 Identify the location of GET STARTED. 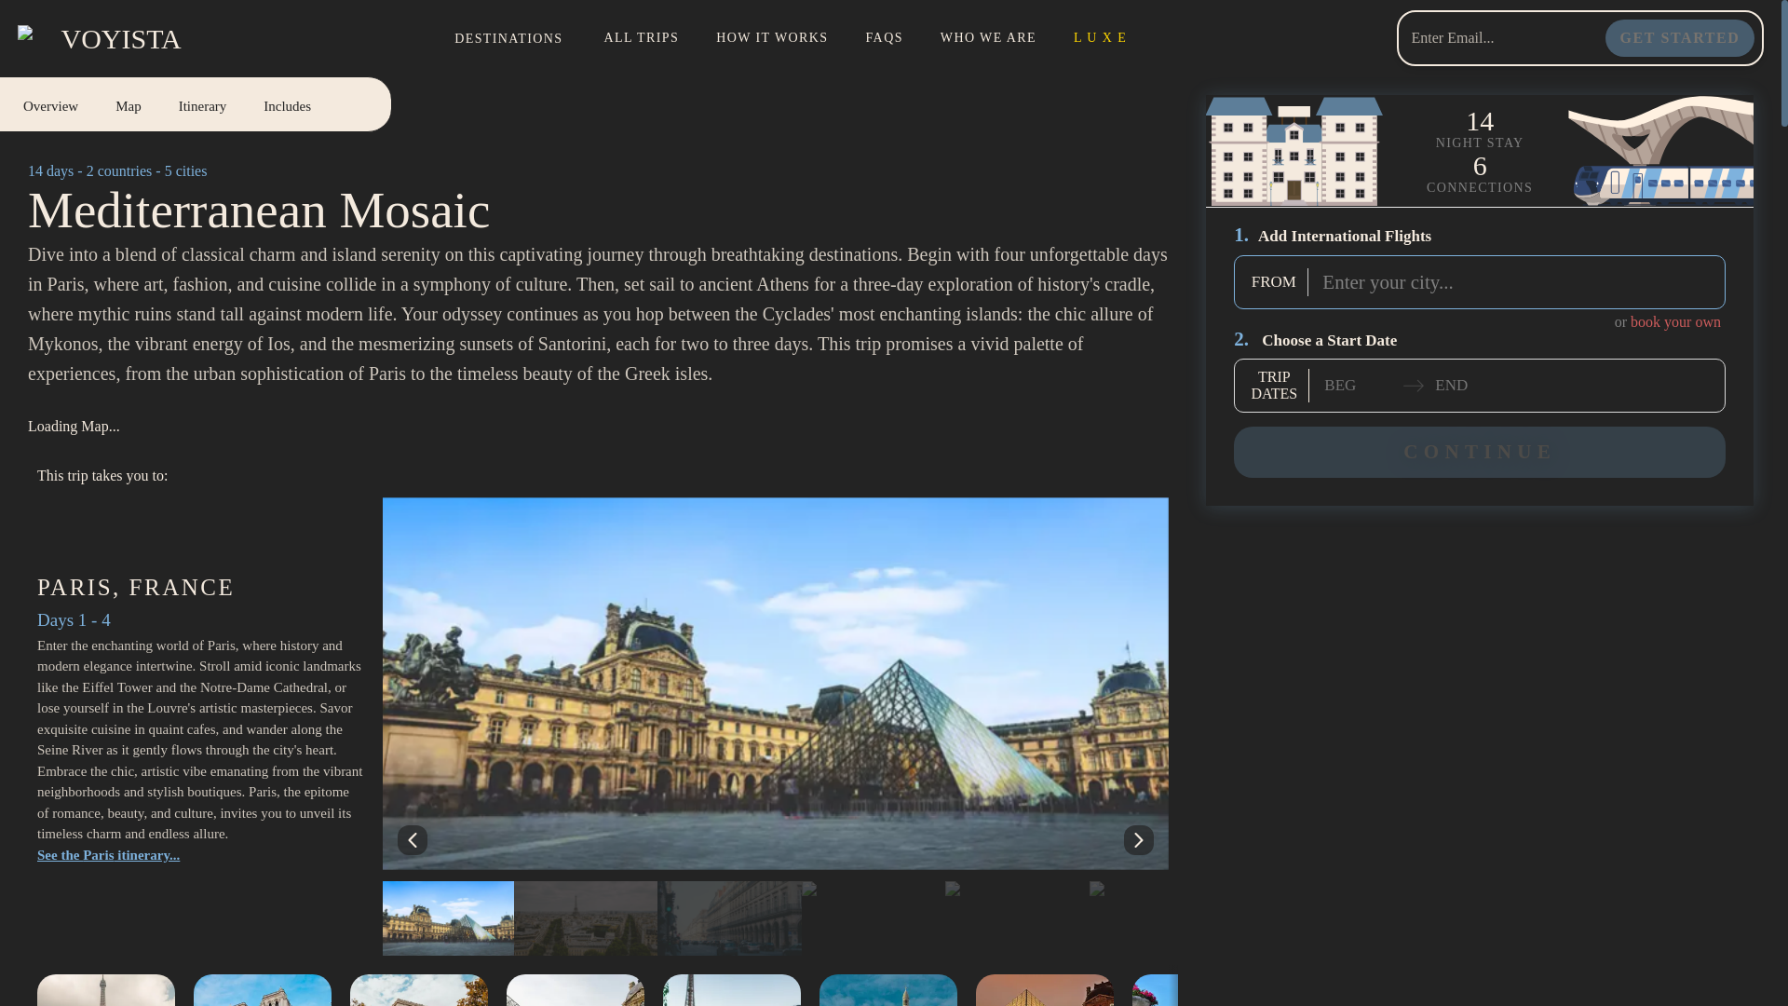
(196, 104).